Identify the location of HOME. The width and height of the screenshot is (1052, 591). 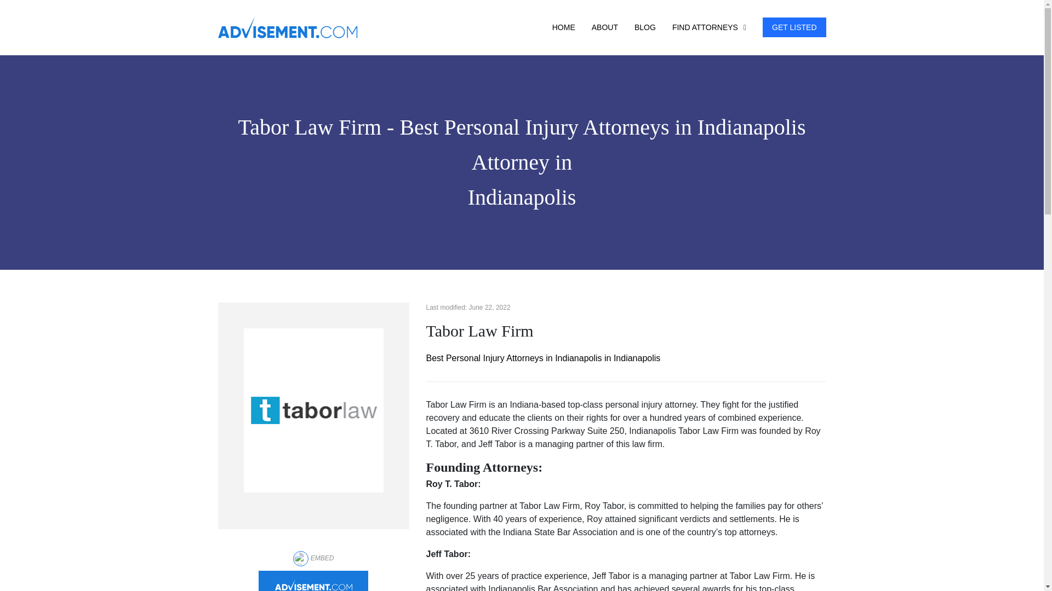
(564, 27).